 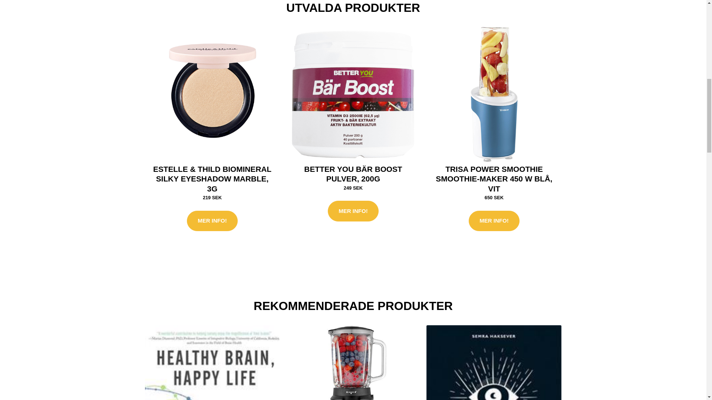 I want to click on MER INFO!, so click(x=212, y=221).